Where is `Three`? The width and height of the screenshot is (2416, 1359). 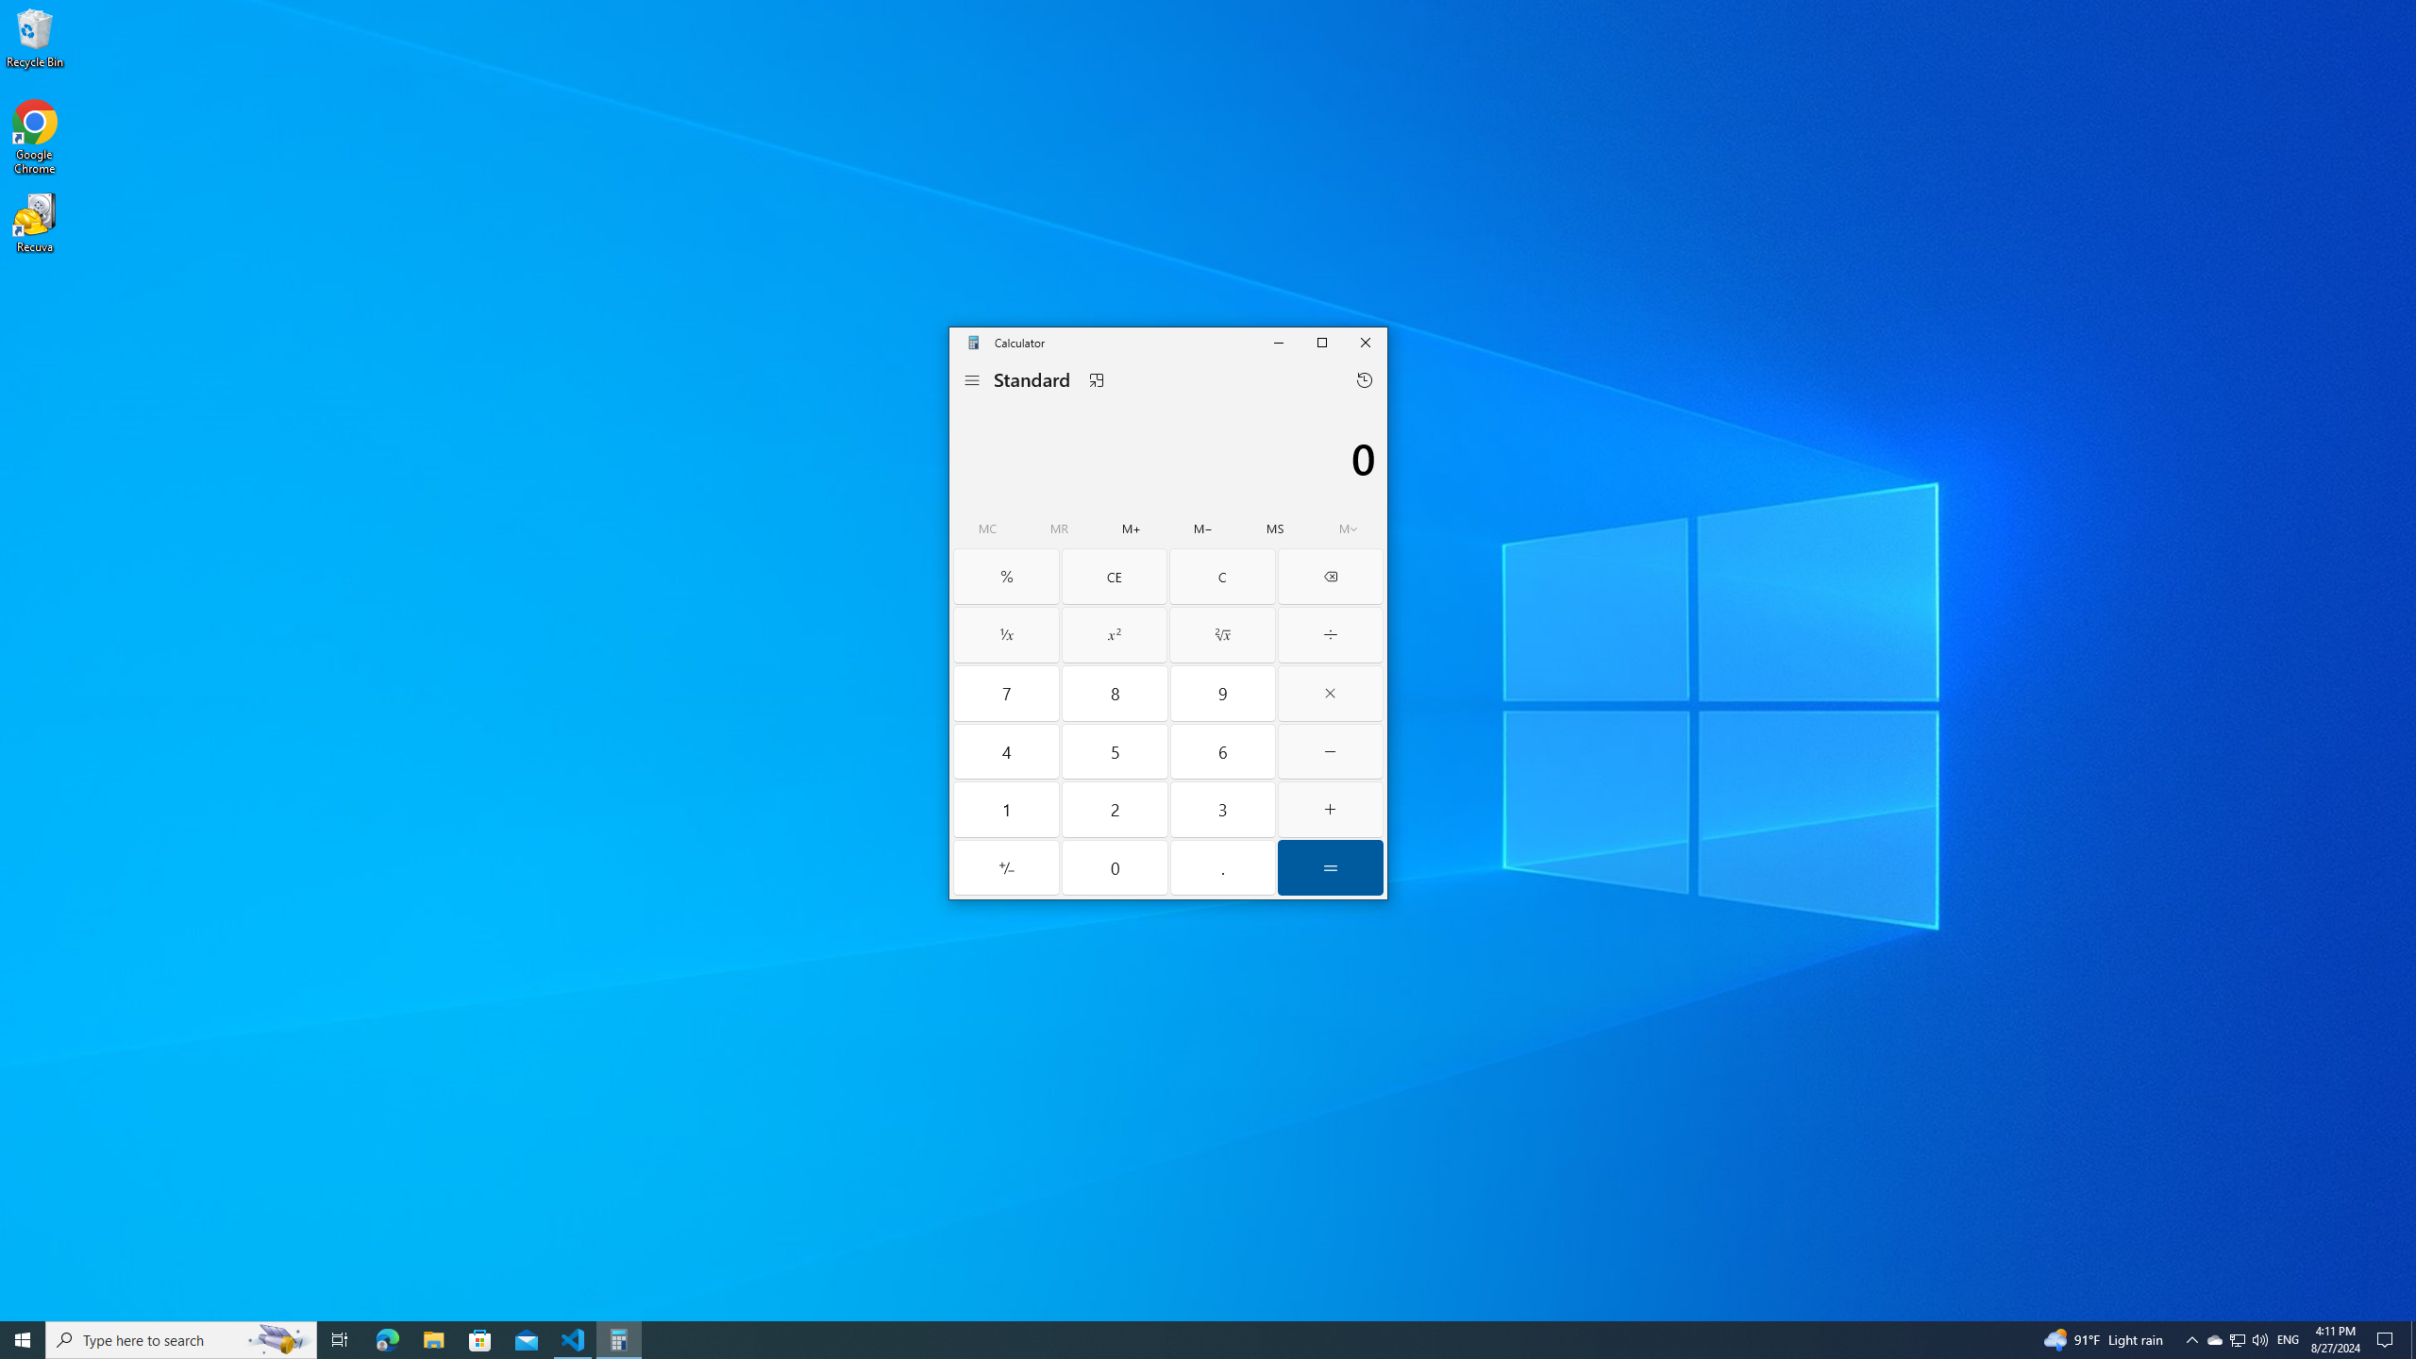
Three is located at coordinates (1222, 810).